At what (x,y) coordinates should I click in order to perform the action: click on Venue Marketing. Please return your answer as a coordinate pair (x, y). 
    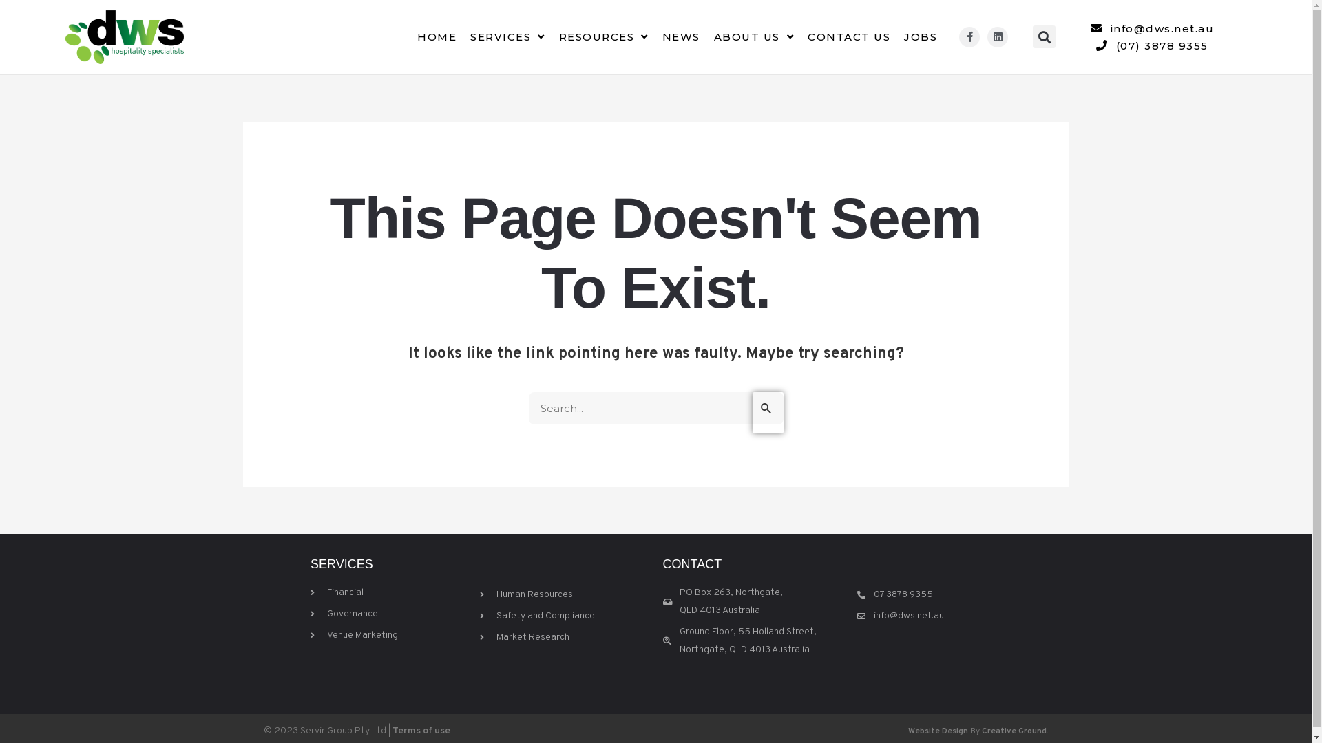
    Looking at the image, I should click on (392, 636).